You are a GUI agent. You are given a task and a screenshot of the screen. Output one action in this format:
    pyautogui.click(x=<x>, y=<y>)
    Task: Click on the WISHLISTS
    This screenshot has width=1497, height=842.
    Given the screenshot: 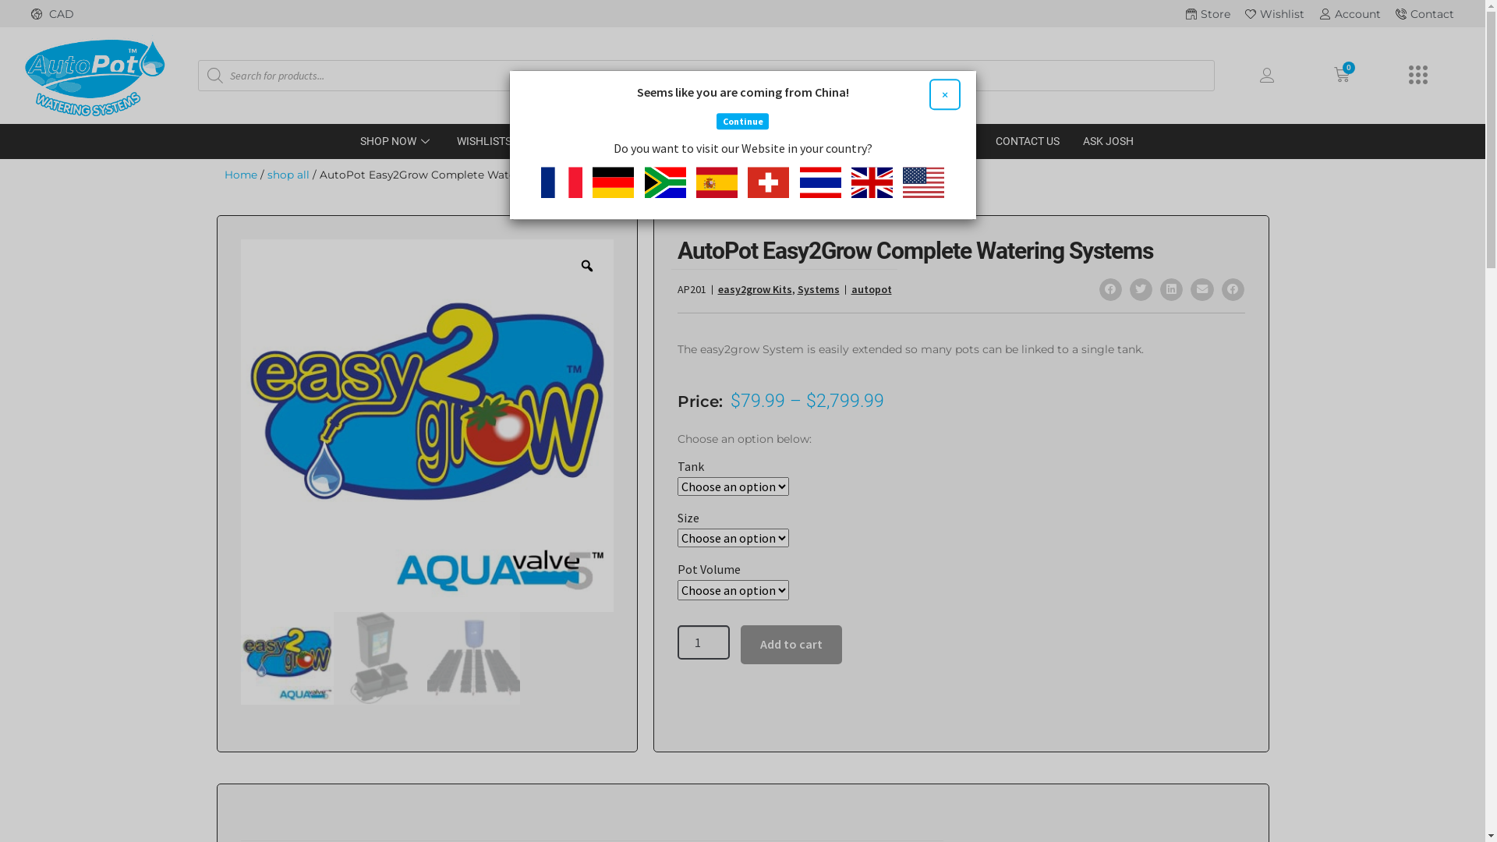 What is the action you would take?
    pyautogui.click(x=492, y=142)
    